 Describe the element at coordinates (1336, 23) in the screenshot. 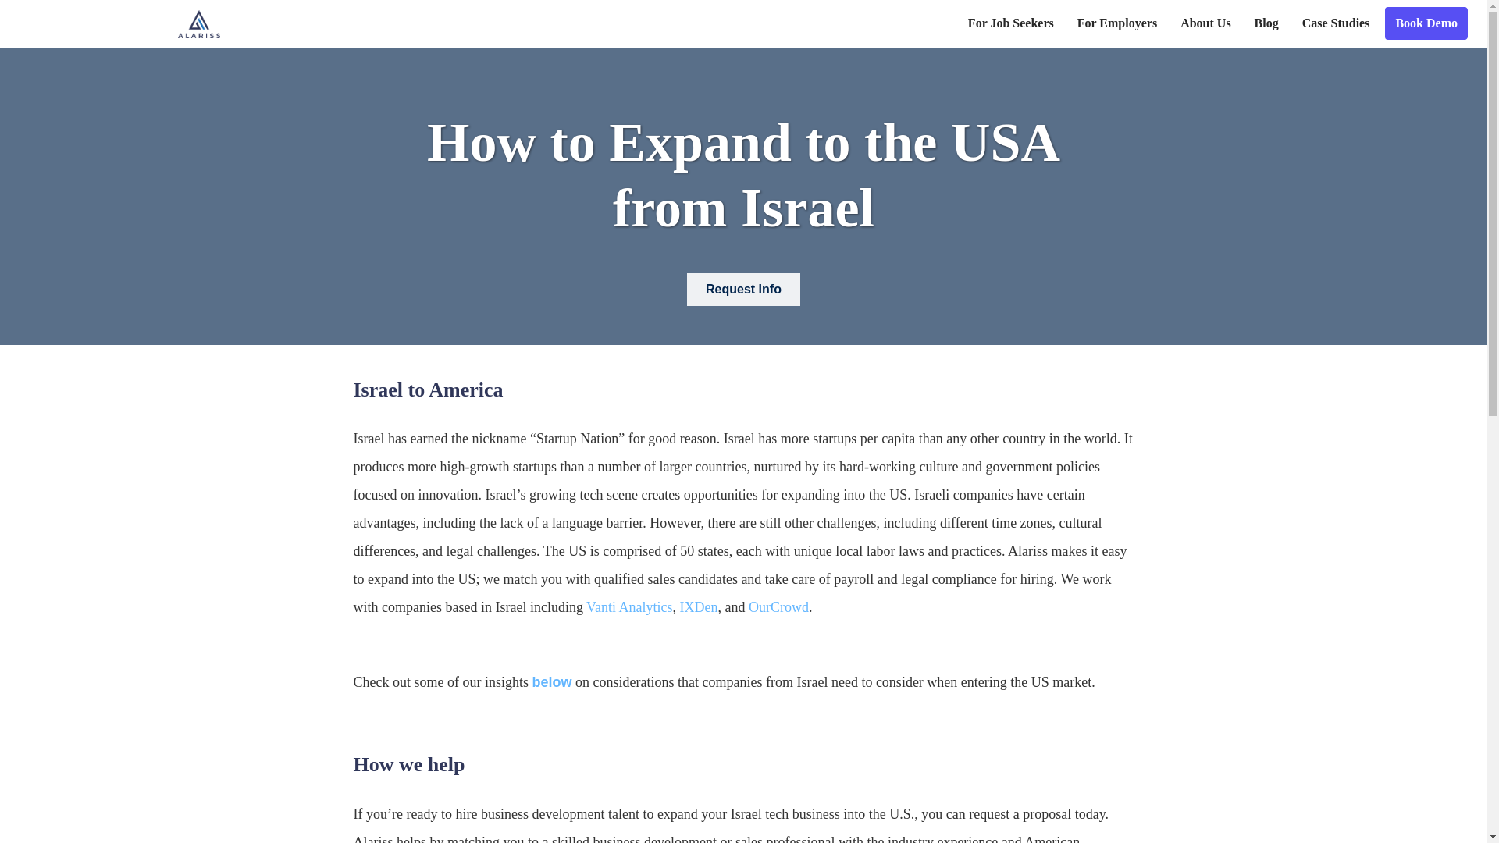

I see `Case Studies` at that location.